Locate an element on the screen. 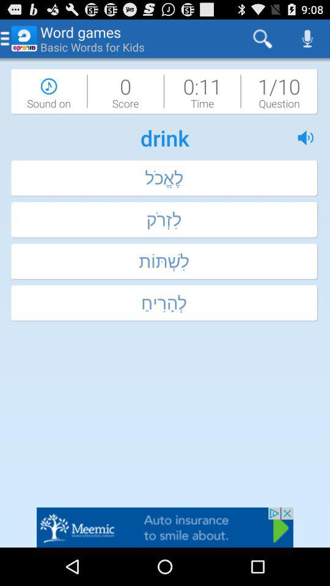 The image size is (330, 586). add banner is located at coordinates (165, 527).